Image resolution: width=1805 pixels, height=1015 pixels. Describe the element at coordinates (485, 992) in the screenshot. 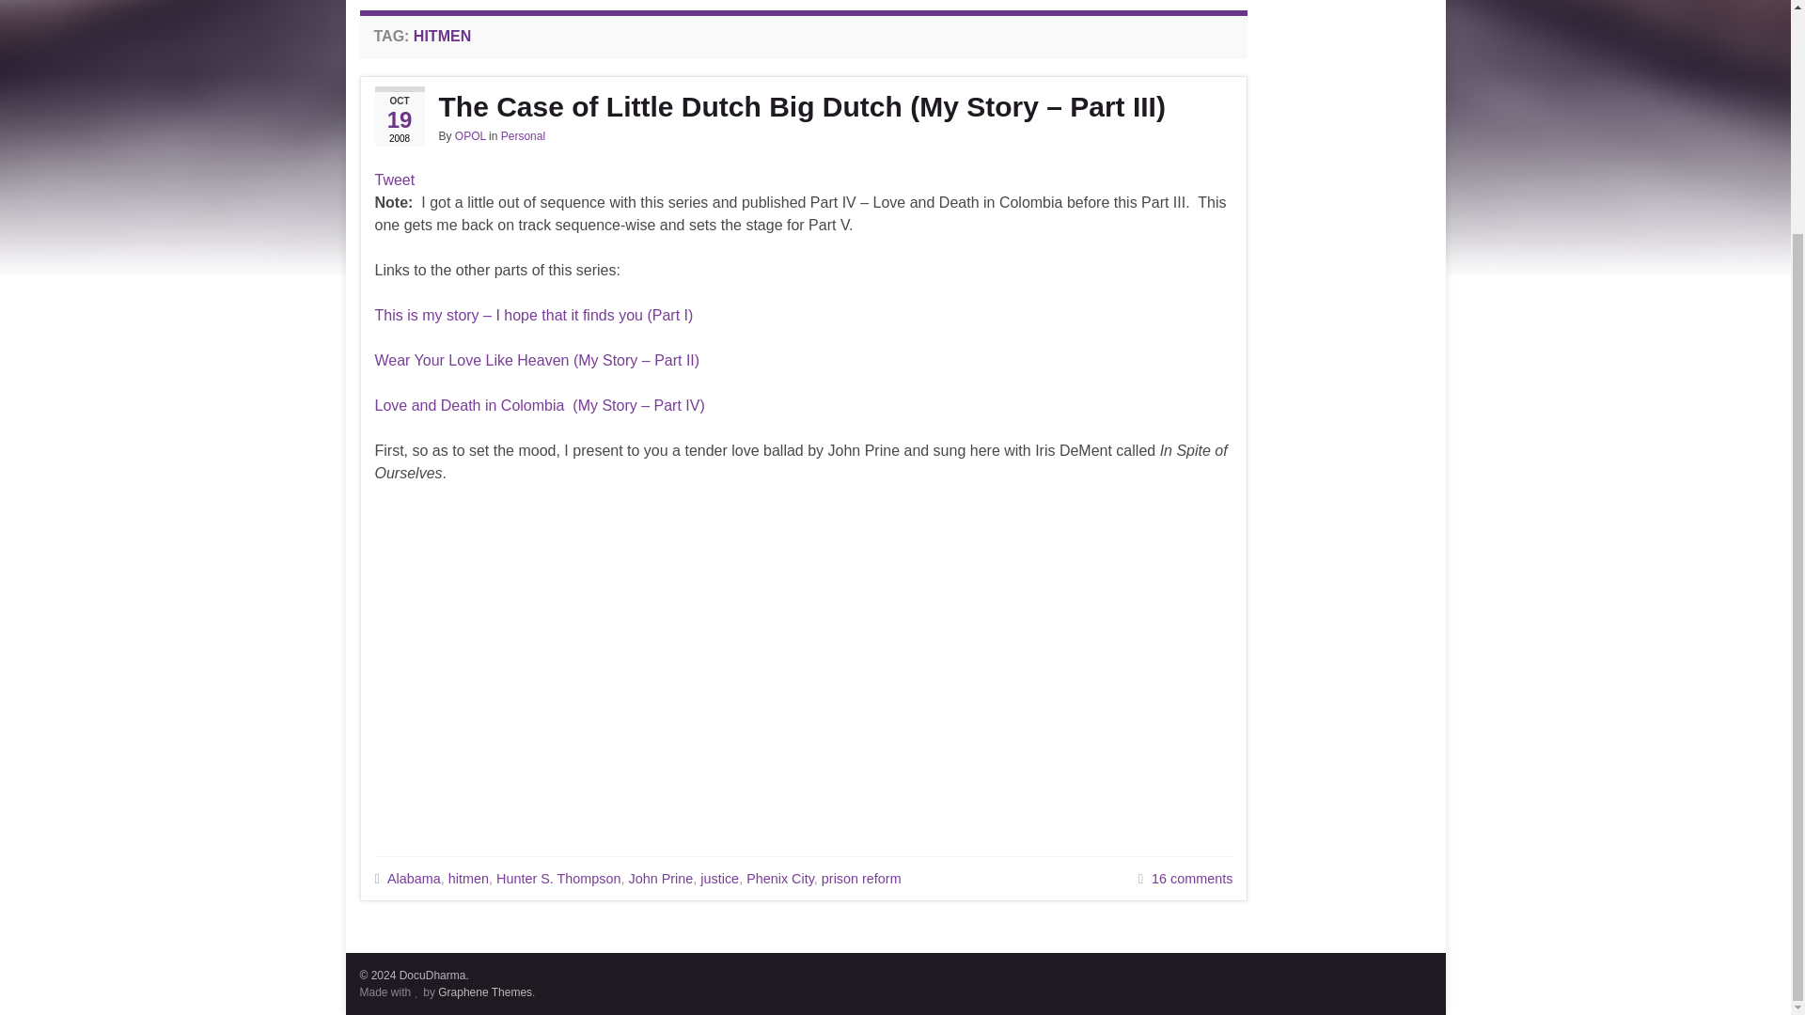

I see `Graphene Themes` at that location.